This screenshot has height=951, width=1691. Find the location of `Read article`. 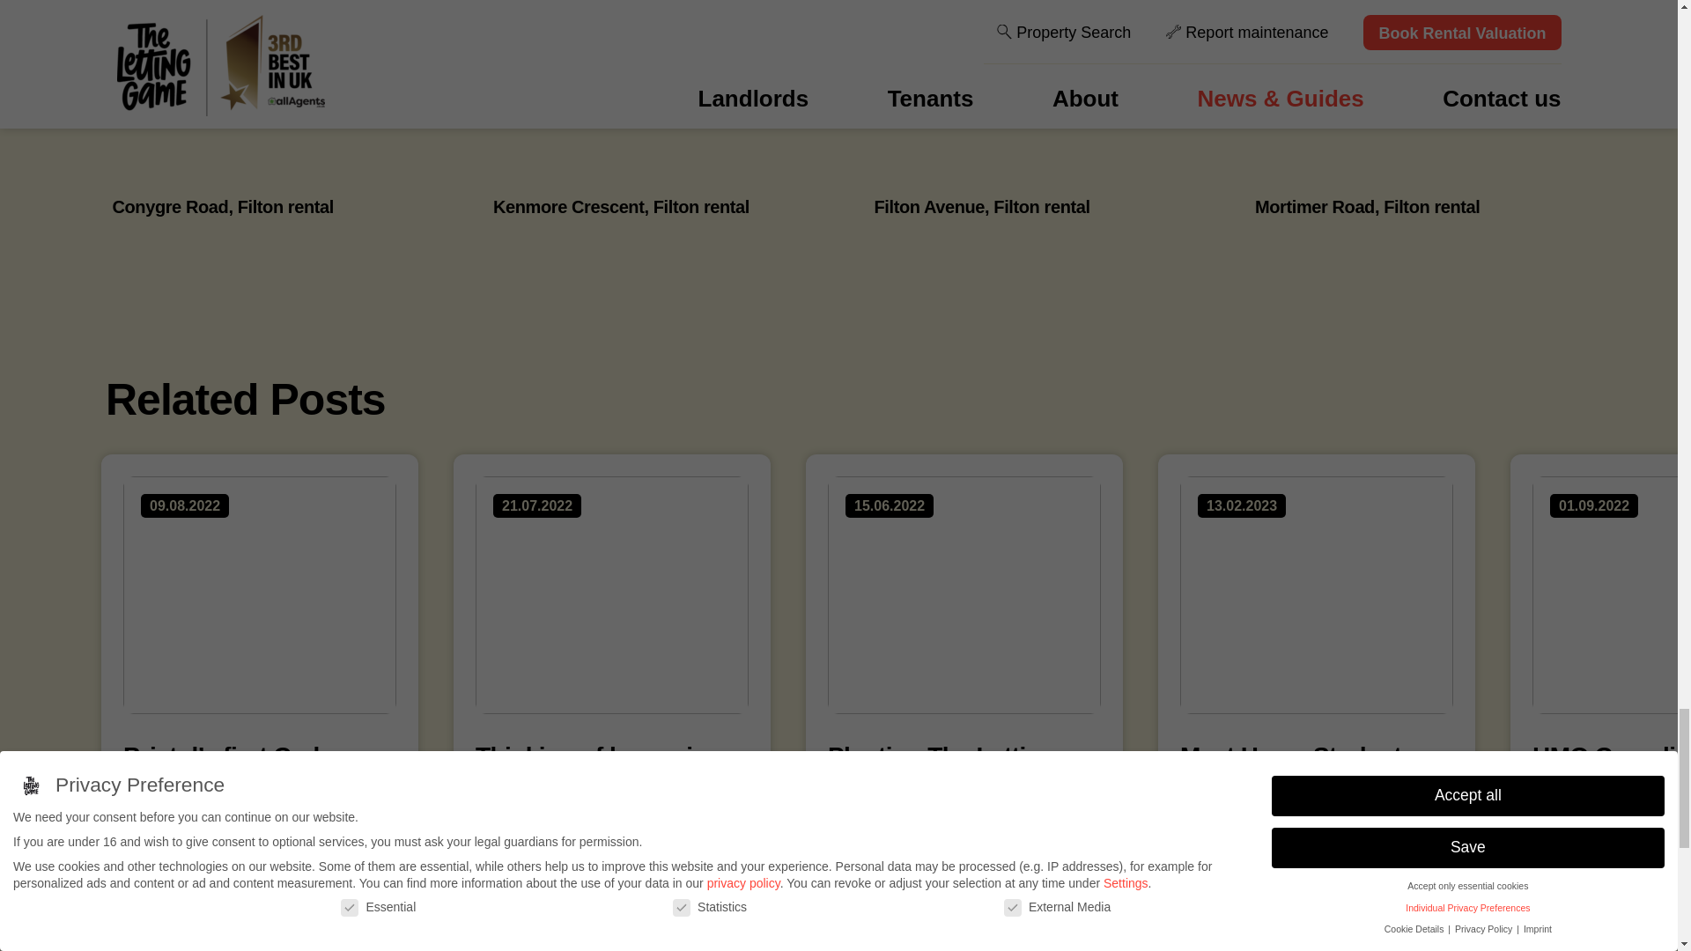

Read article is located at coordinates (546, 830).